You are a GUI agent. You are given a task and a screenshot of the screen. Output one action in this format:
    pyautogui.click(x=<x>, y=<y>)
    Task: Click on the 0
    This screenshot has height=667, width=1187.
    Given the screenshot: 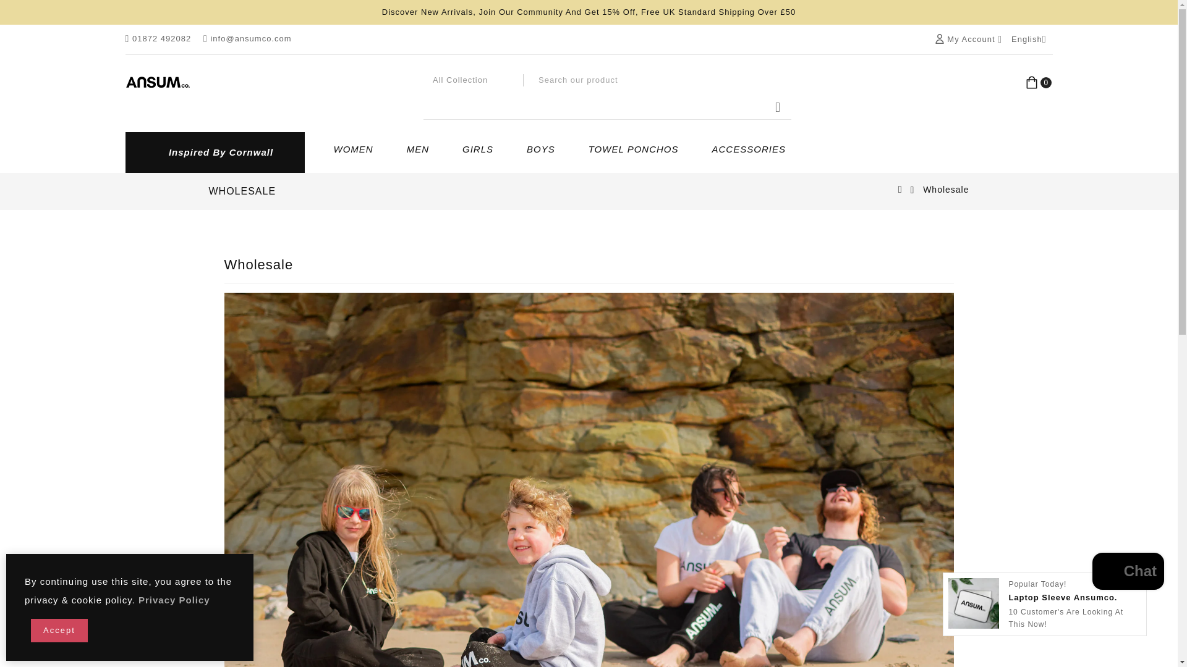 What is the action you would take?
    pyautogui.click(x=1039, y=82)
    